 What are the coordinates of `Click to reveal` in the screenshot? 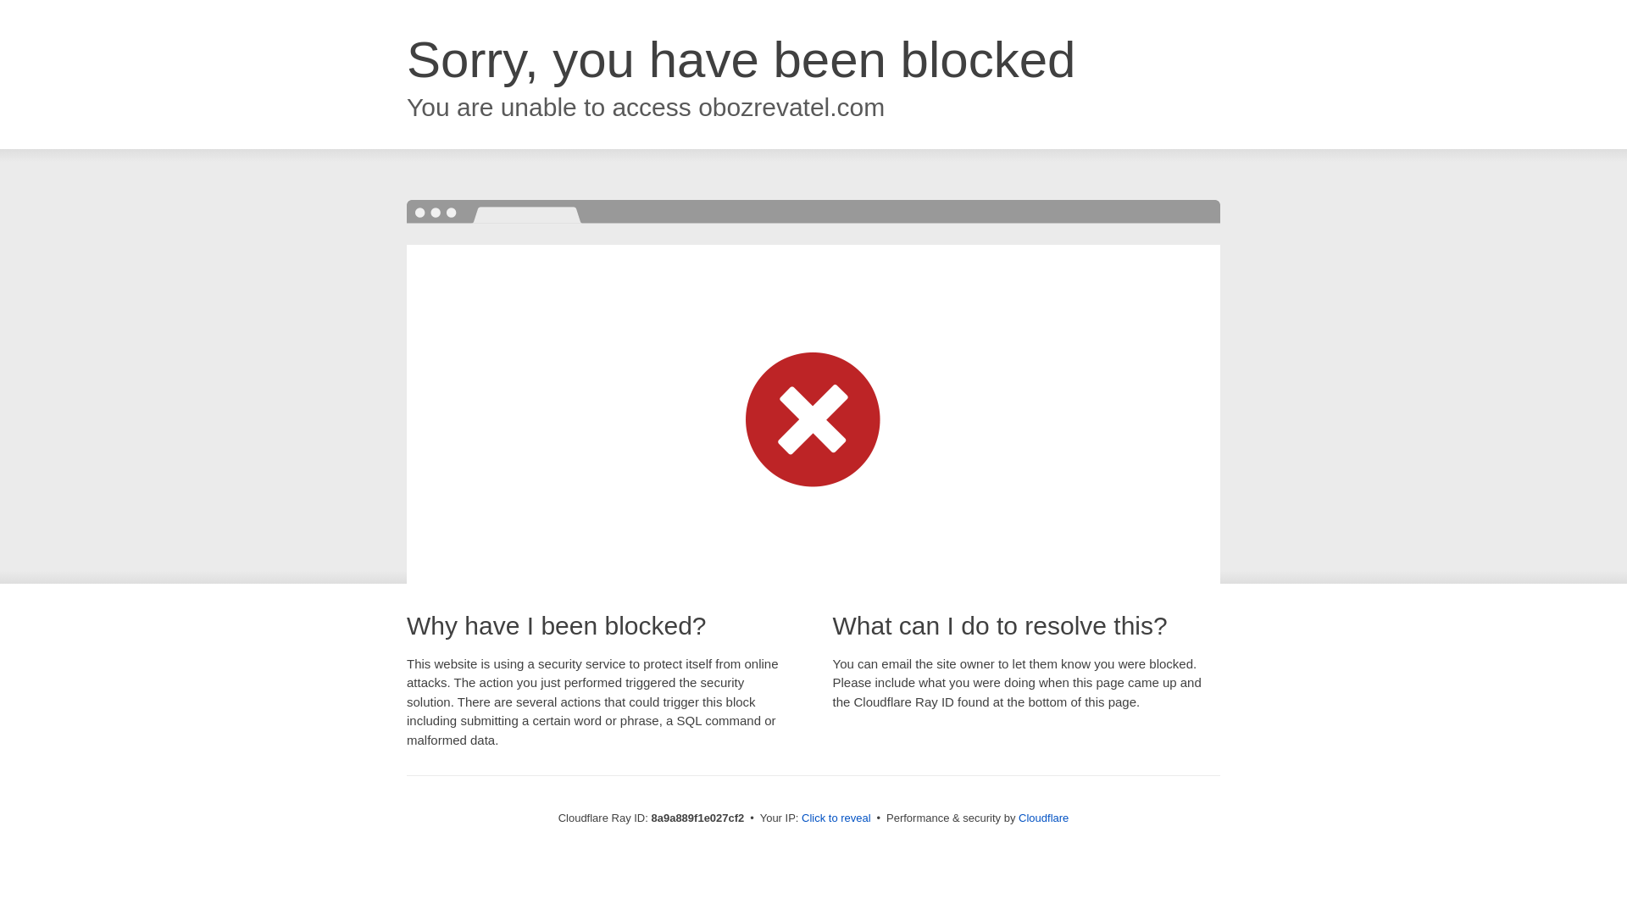 It's located at (836, 818).